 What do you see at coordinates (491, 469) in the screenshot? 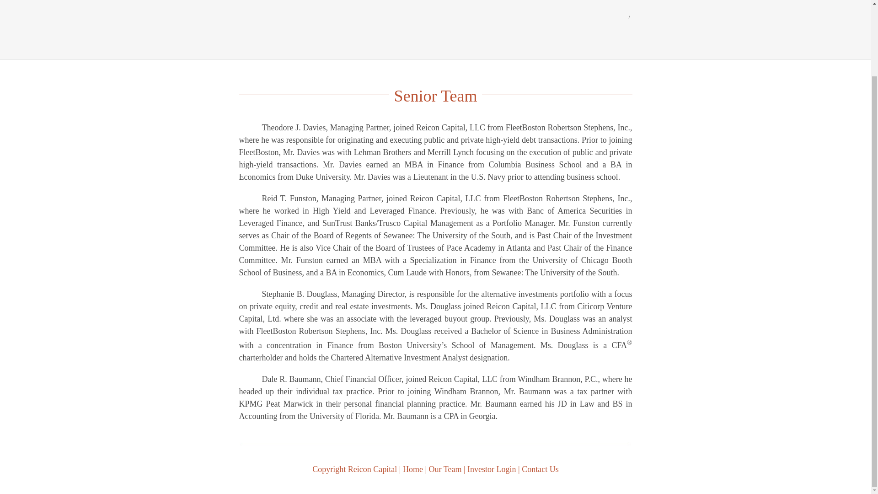
I see `Investor Login` at bounding box center [491, 469].